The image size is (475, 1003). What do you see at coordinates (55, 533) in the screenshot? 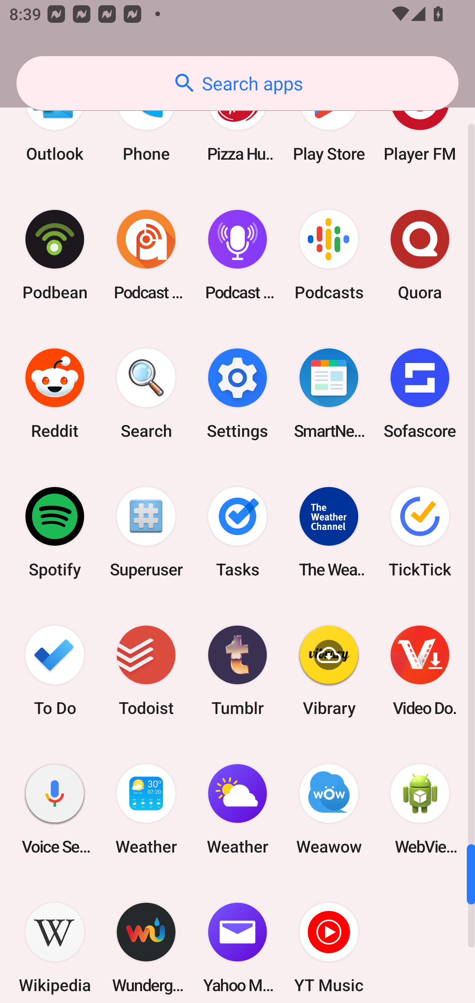
I see `Spotify` at bounding box center [55, 533].